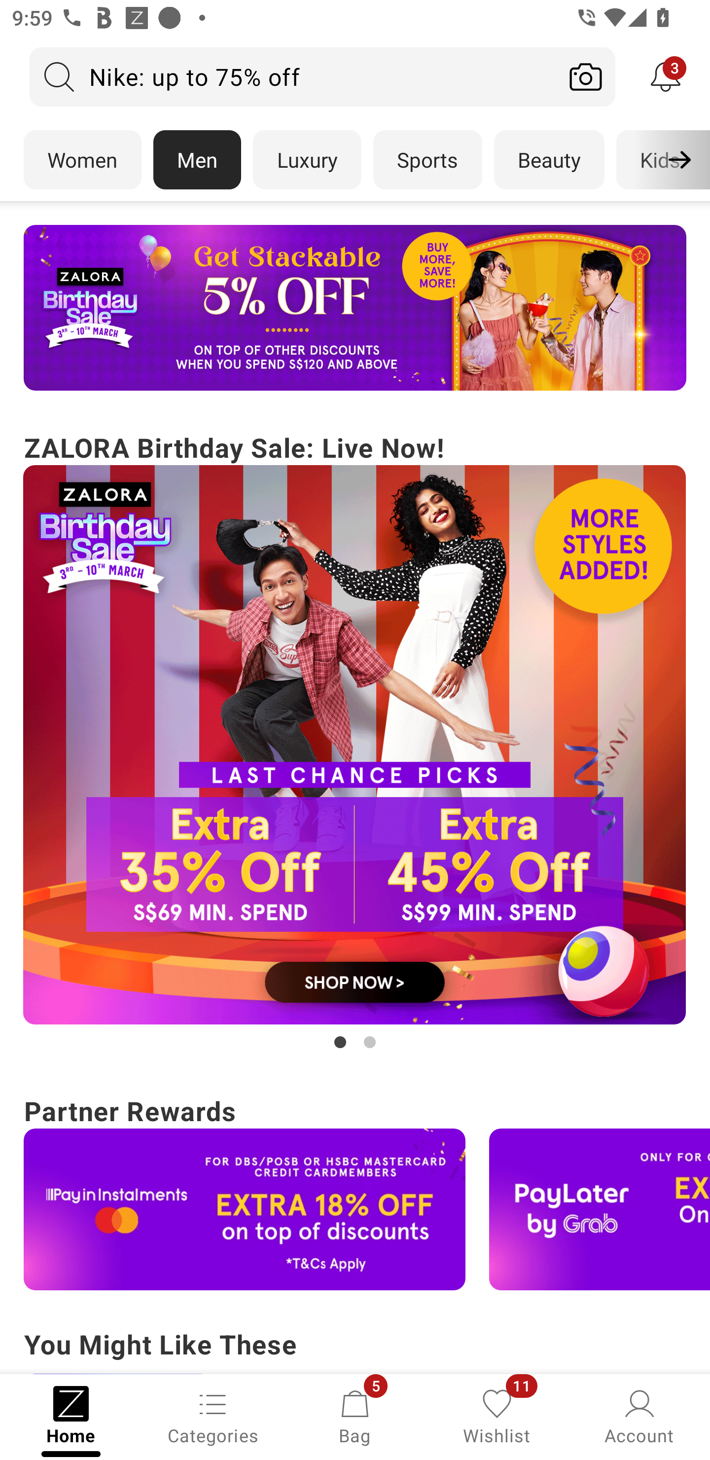  I want to click on Campaign banner, so click(600, 1209).